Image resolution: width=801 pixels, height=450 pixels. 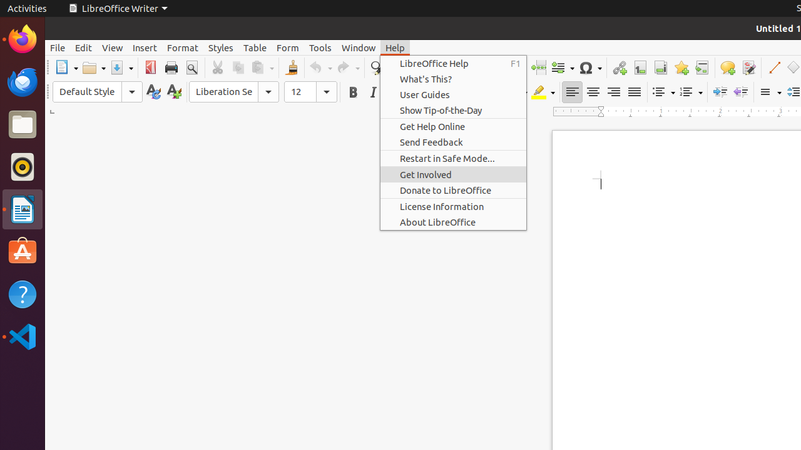 I want to click on Send Feedback, so click(x=453, y=142).